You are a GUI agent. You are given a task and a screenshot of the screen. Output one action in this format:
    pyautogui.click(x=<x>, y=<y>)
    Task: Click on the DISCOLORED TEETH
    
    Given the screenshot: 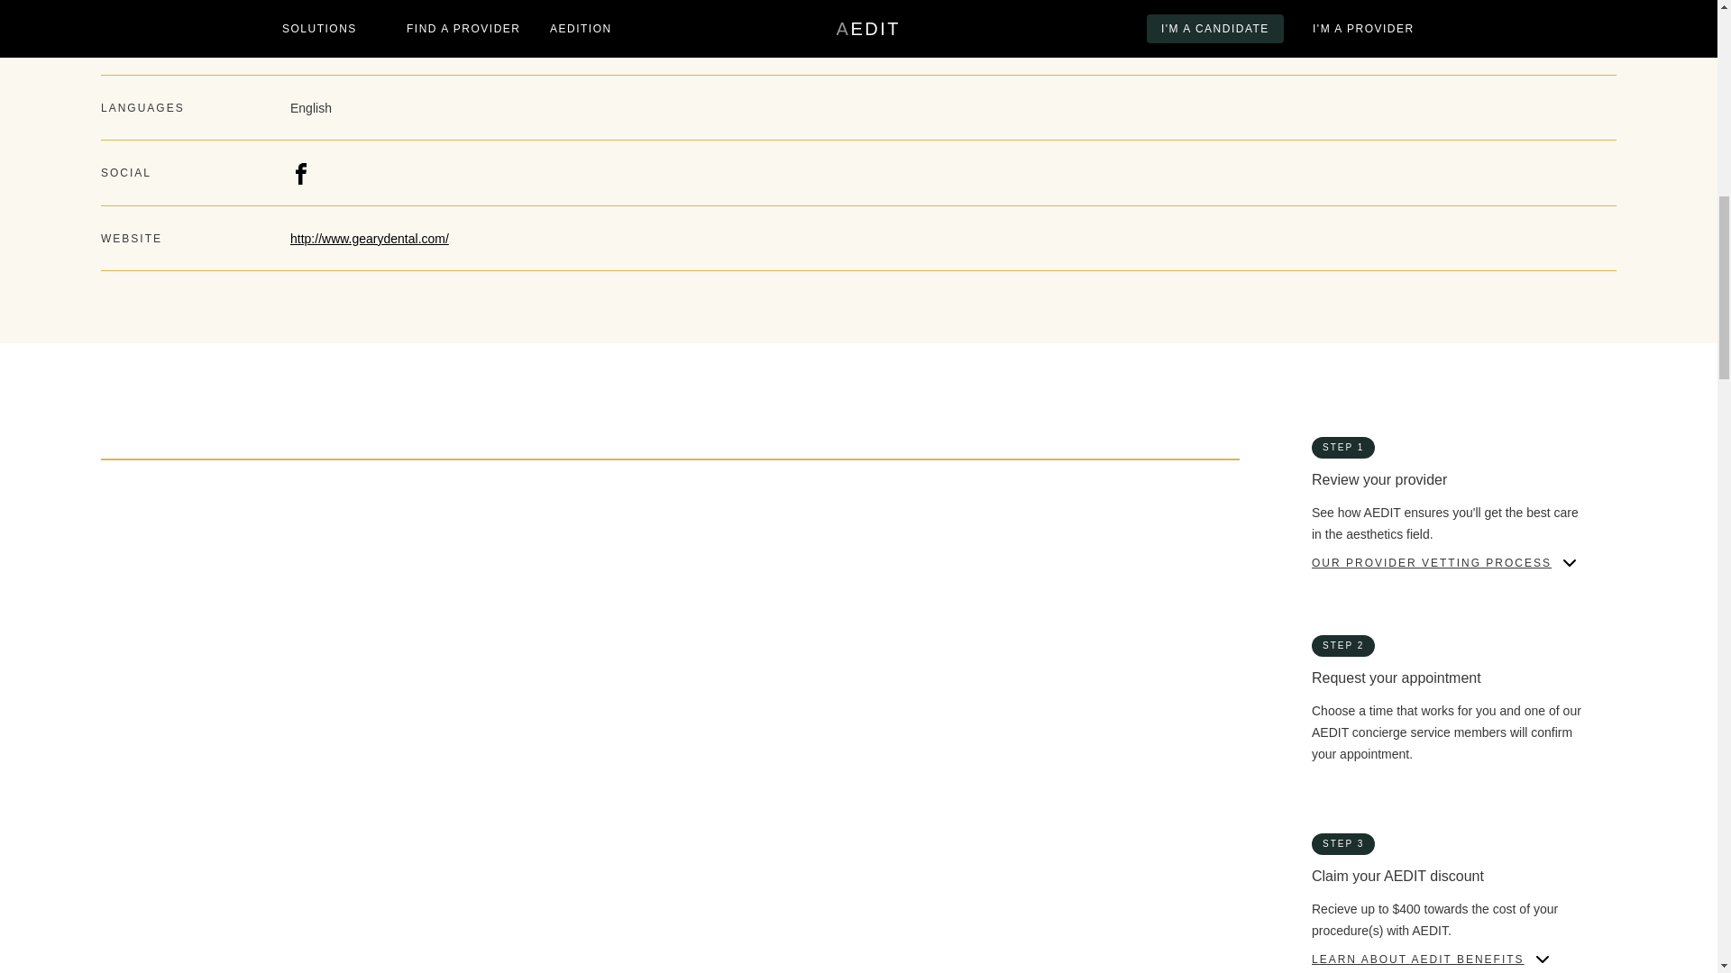 What is the action you would take?
    pyautogui.click(x=169, y=560)
    